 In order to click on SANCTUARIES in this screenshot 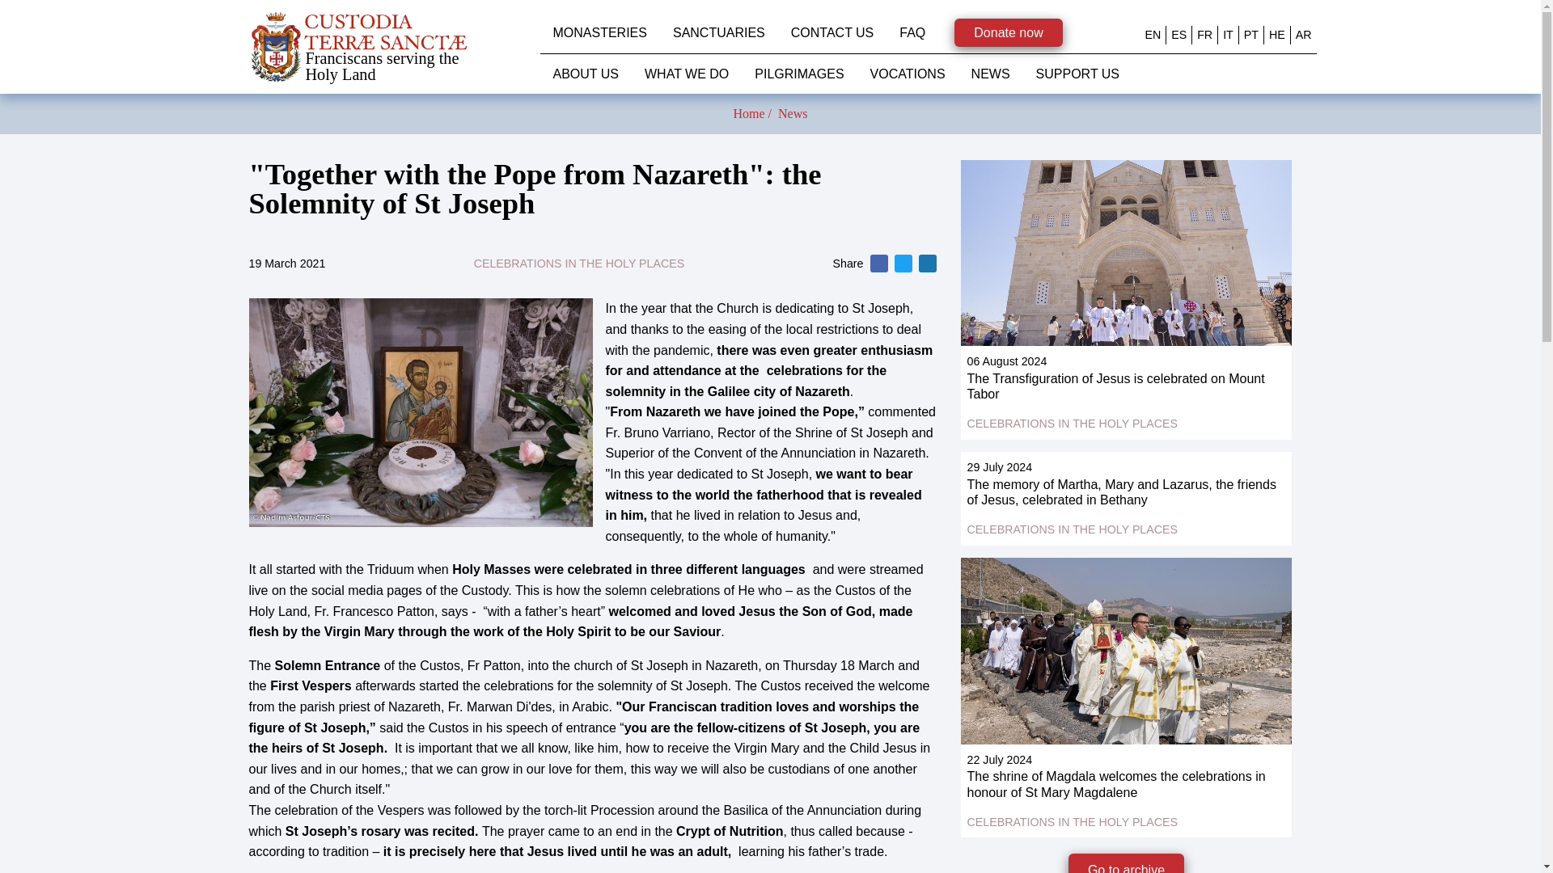, I will do `click(718, 32)`.